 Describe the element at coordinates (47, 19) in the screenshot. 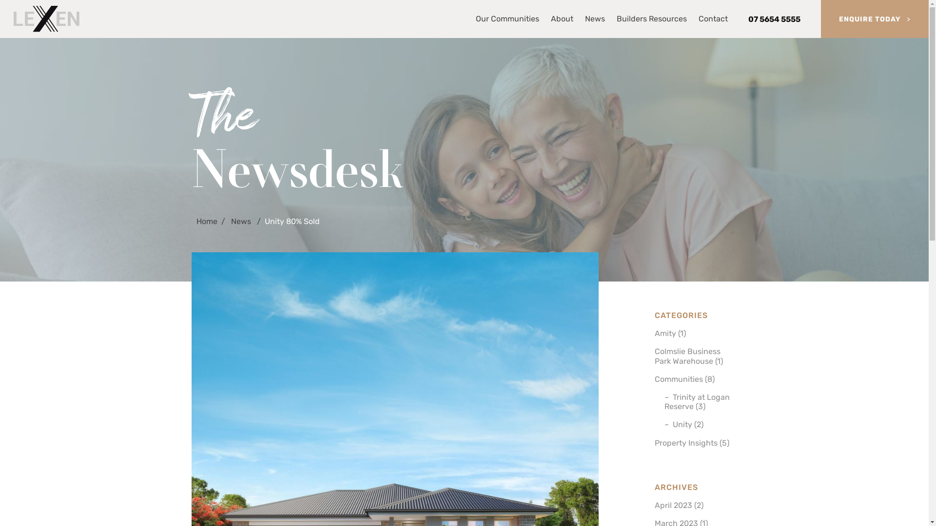

I see `Lexen Group` at that location.